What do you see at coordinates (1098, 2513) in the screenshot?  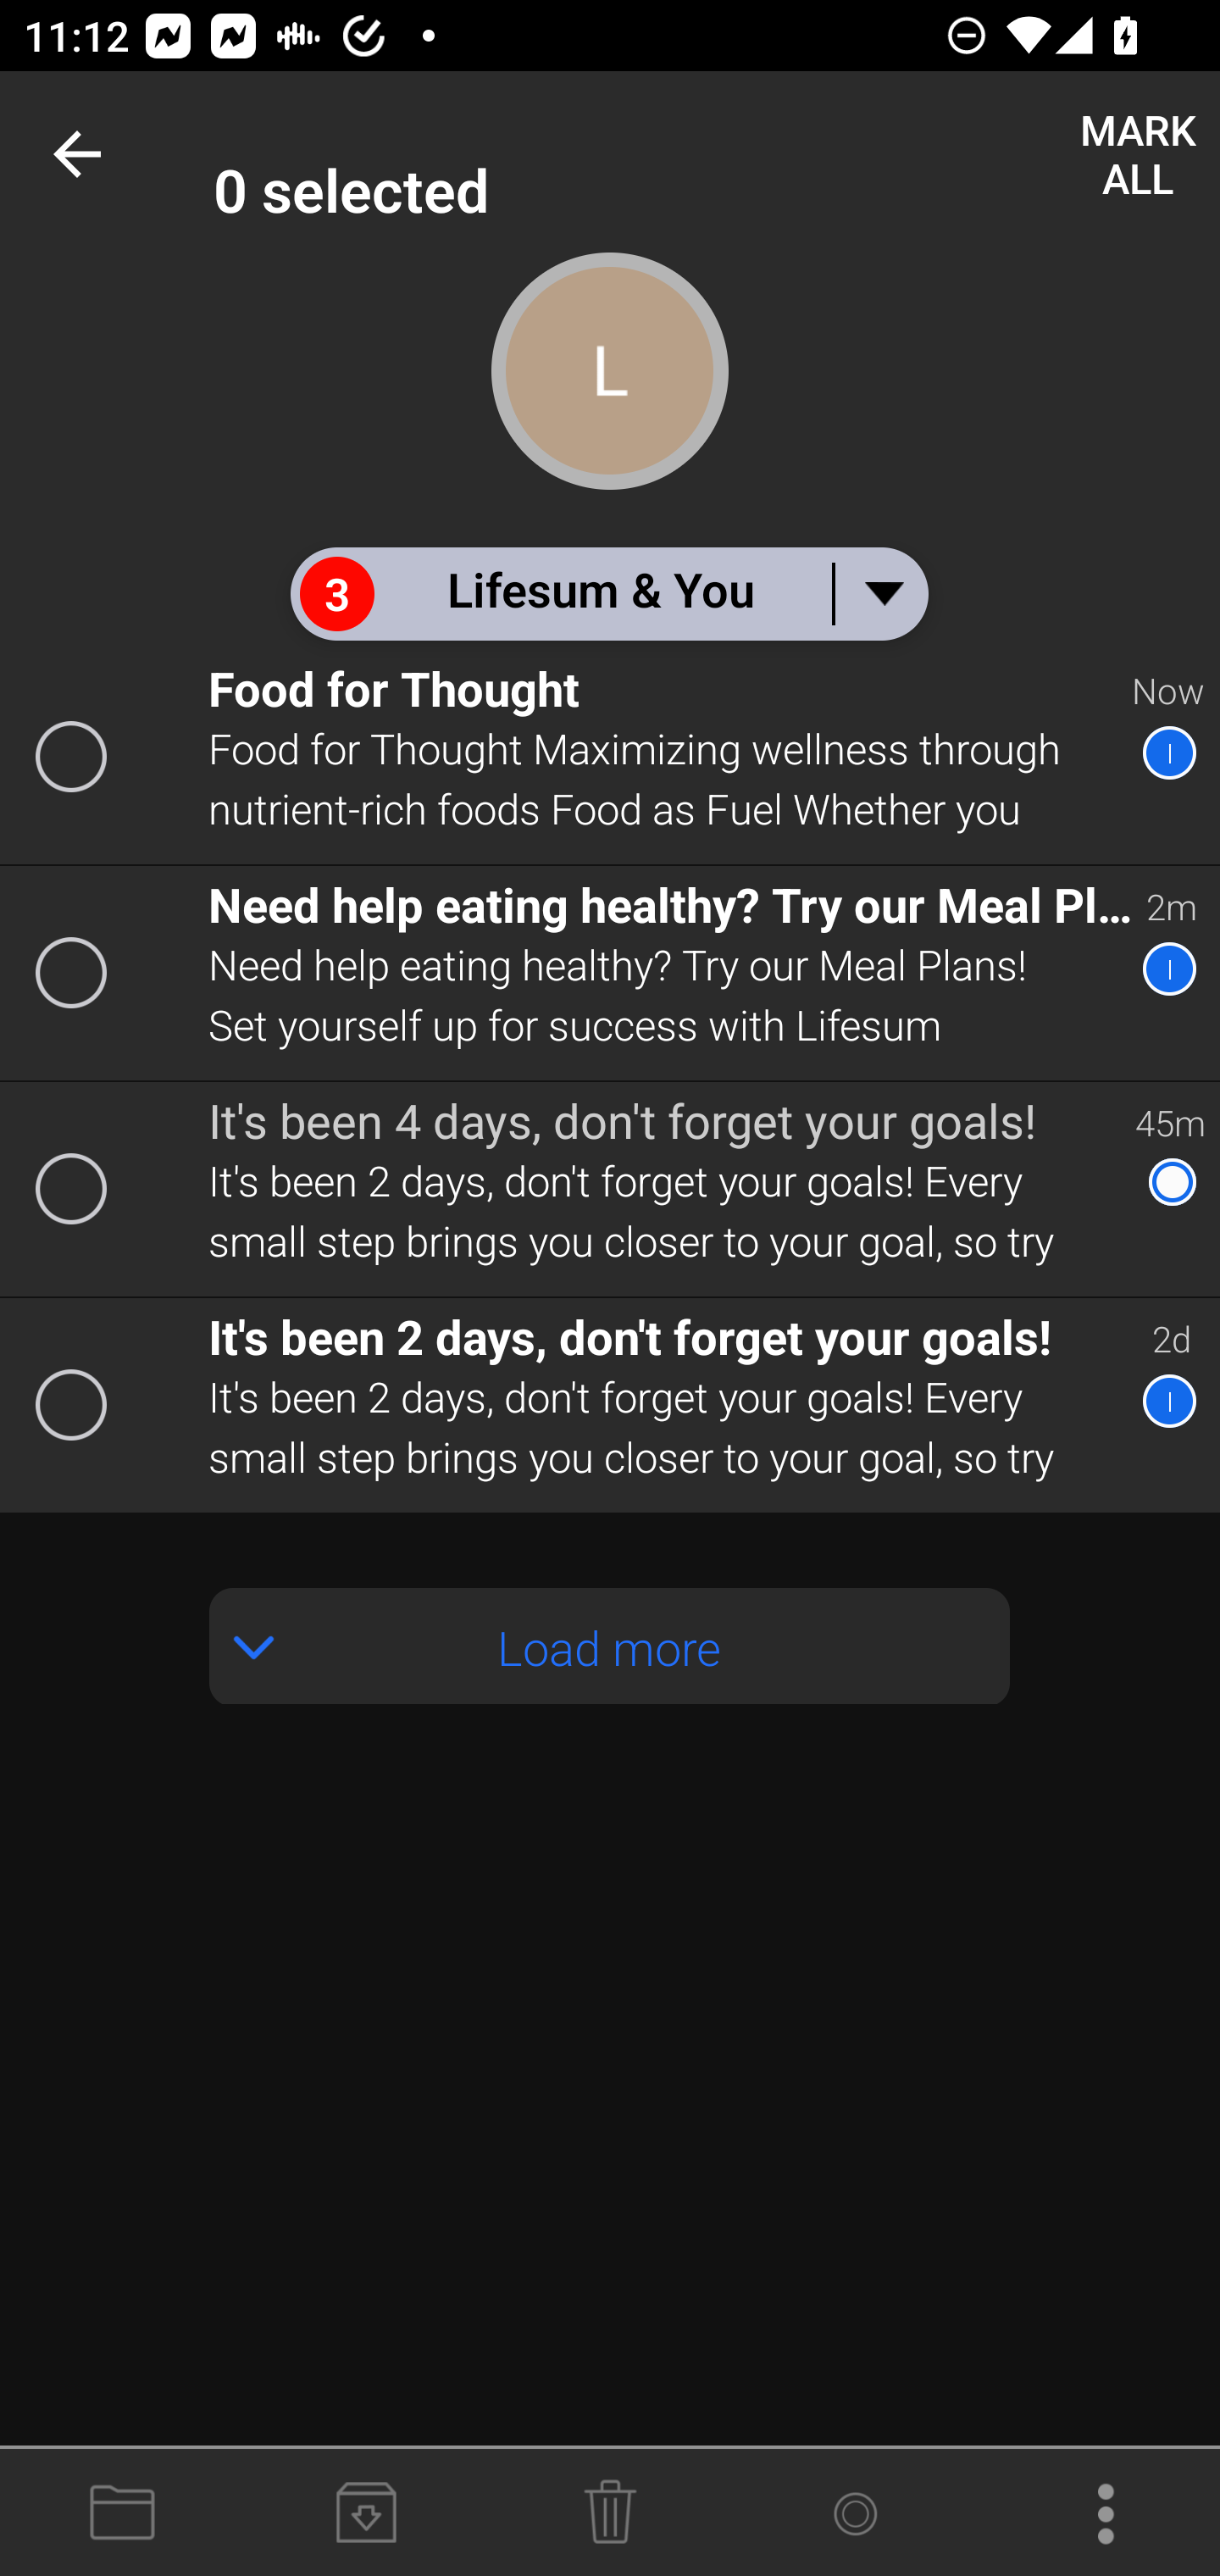 I see `More Options` at bounding box center [1098, 2513].